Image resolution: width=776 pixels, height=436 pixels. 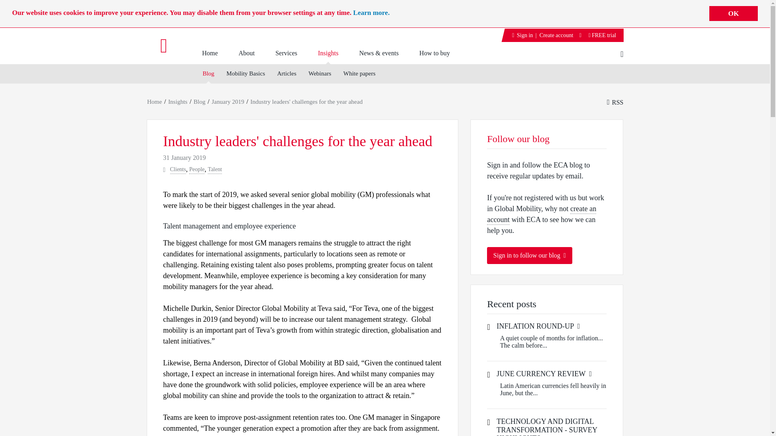 What do you see at coordinates (359, 74) in the screenshot?
I see `White papers` at bounding box center [359, 74].